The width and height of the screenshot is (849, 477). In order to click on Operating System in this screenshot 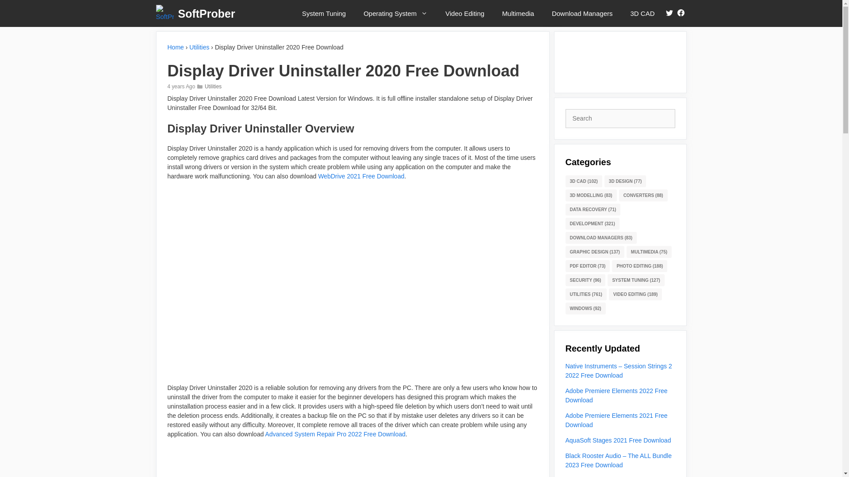, I will do `click(395, 13)`.